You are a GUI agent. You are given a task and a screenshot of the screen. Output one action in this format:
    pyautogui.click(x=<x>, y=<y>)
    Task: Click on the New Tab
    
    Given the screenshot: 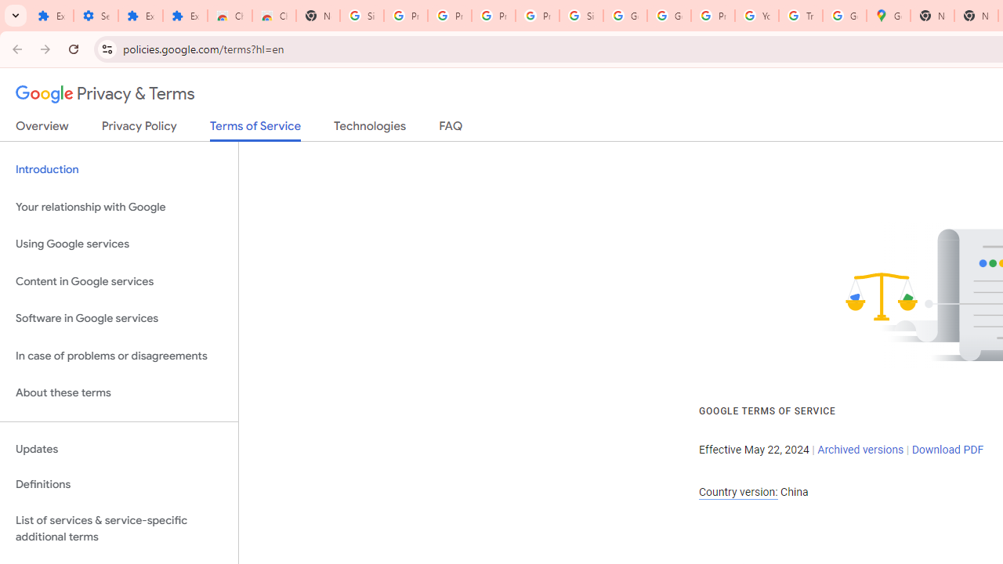 What is the action you would take?
    pyautogui.click(x=317, y=16)
    